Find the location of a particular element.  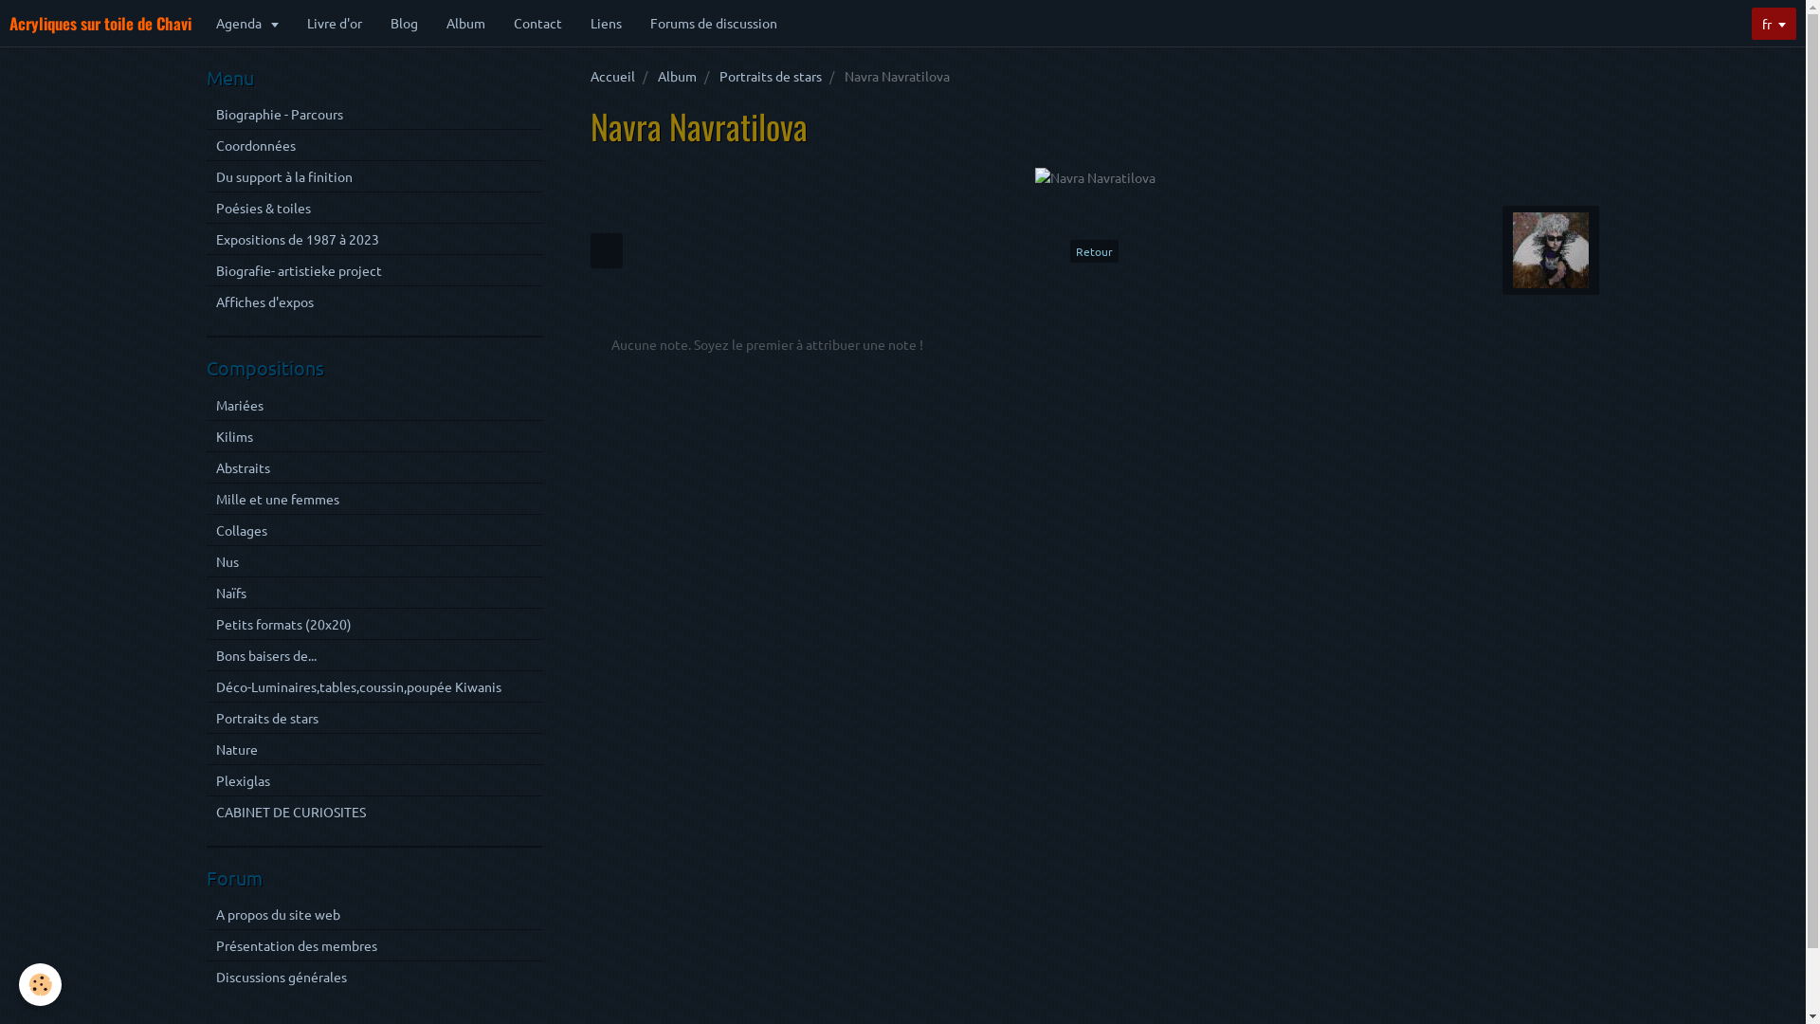

Plexiglas is located at coordinates (375, 780).